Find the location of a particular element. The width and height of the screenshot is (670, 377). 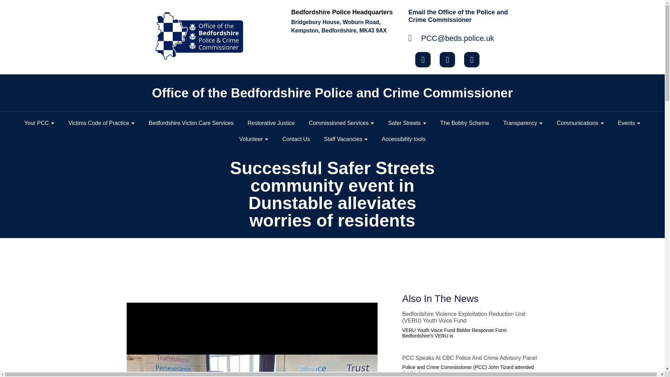

Commissioned Services is located at coordinates (341, 123).